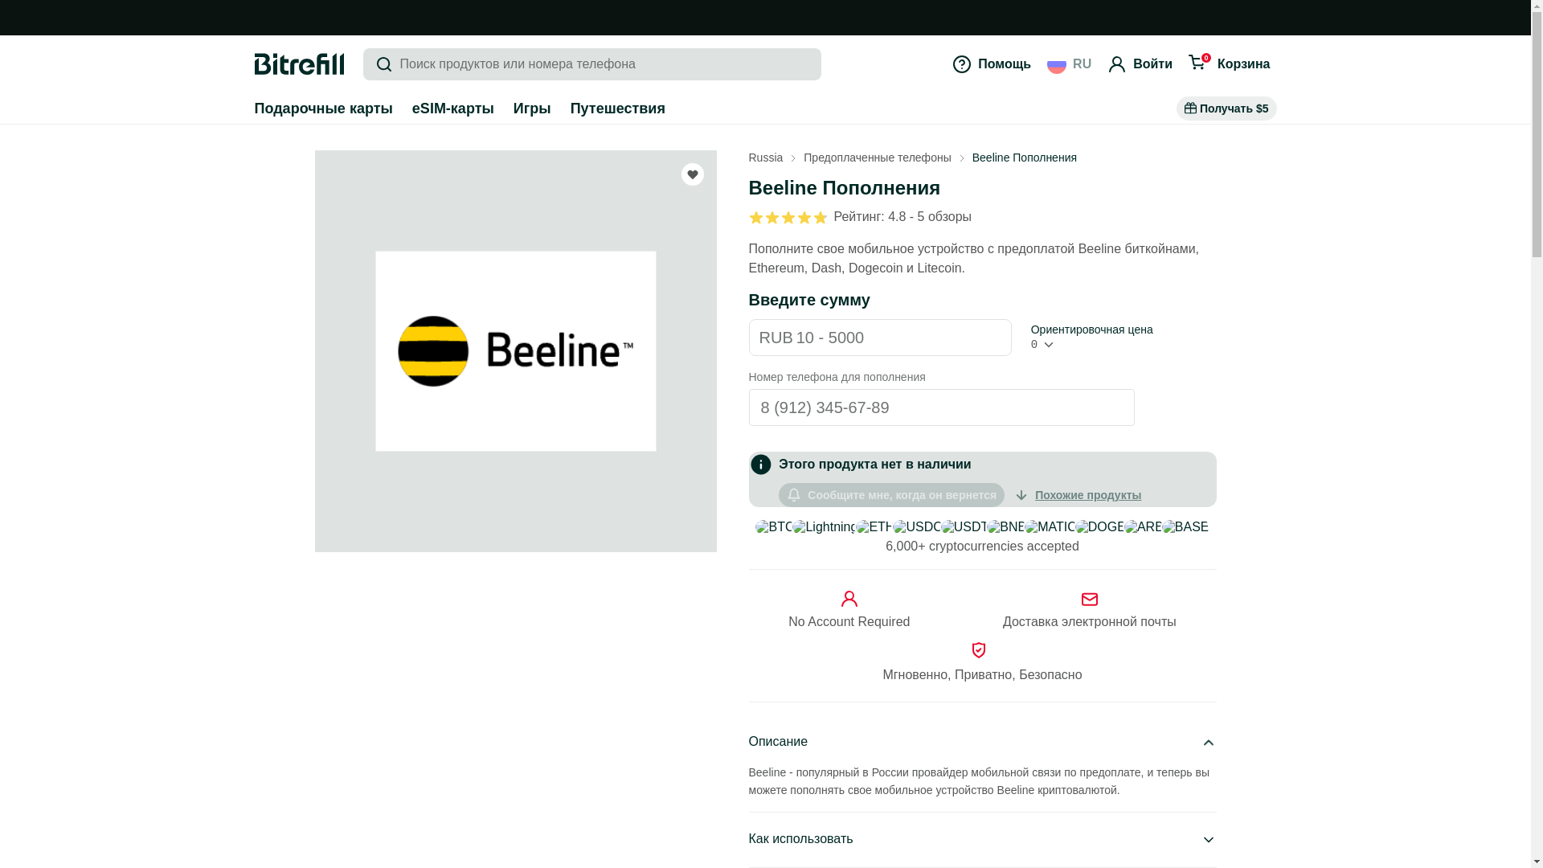  I want to click on USDT, so click(964, 527).